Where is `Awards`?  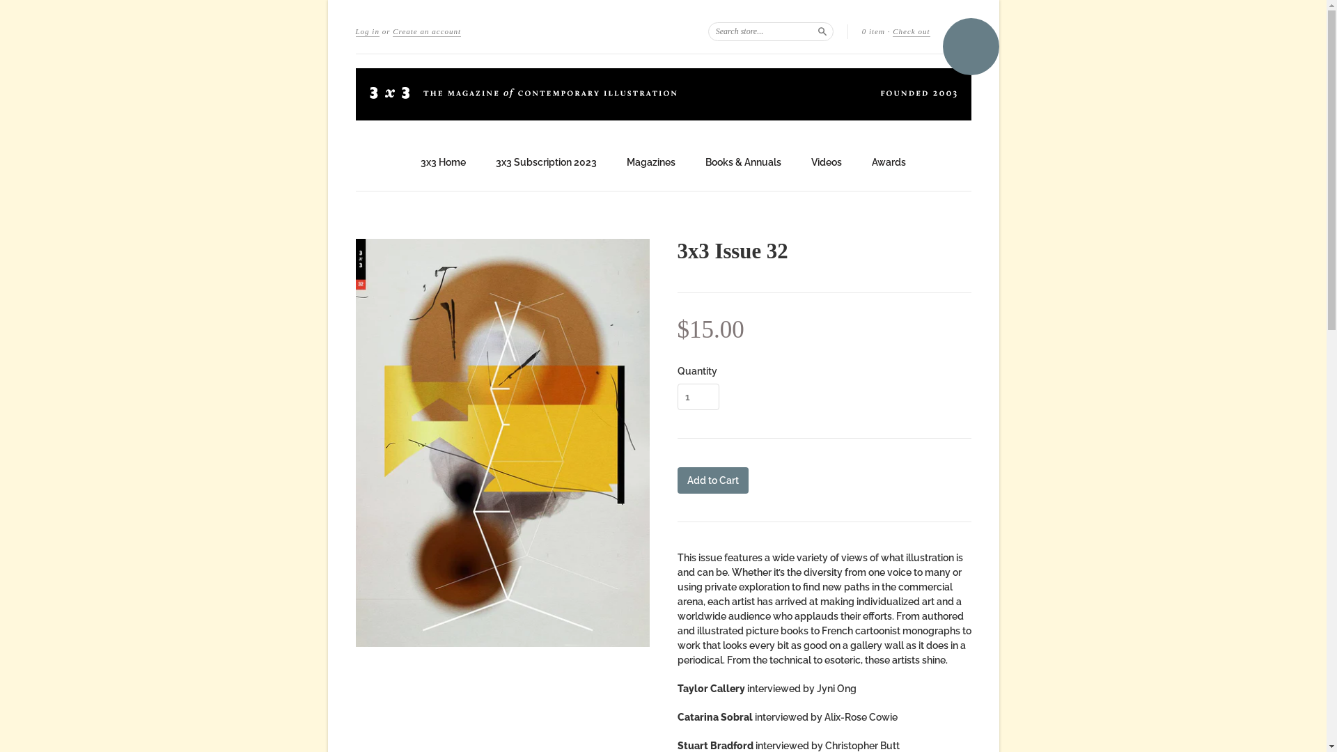 Awards is located at coordinates (889, 163).